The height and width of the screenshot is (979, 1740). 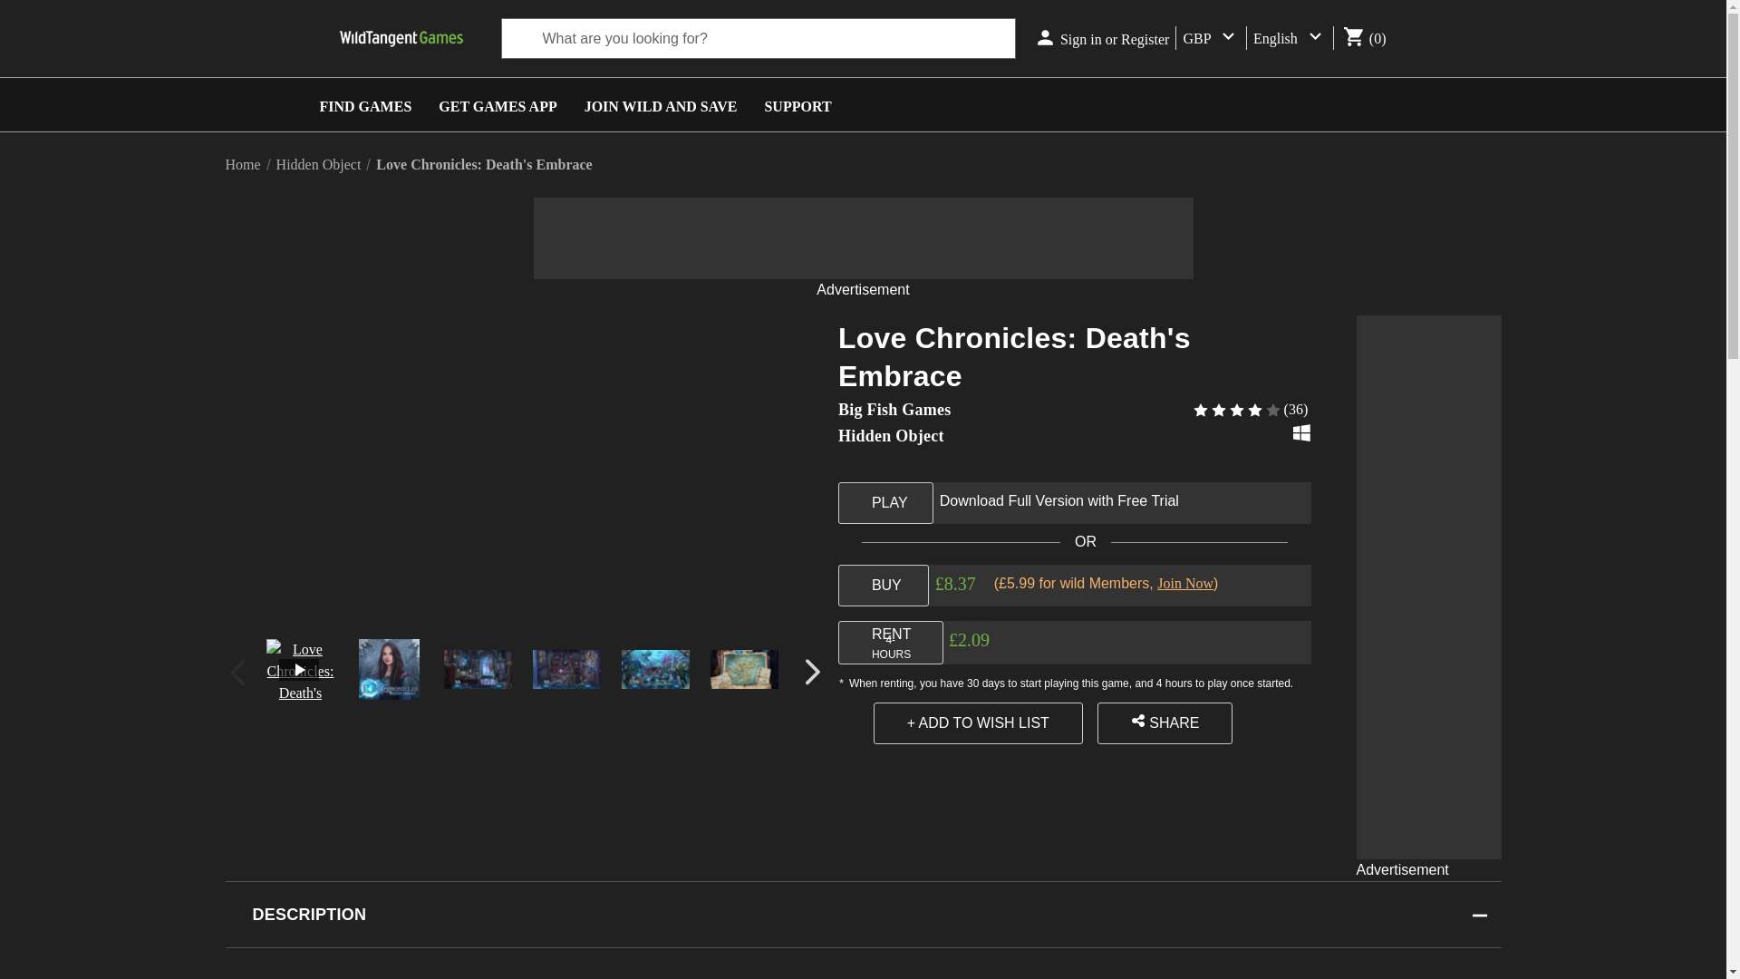 I want to click on English, so click(x=1290, y=38).